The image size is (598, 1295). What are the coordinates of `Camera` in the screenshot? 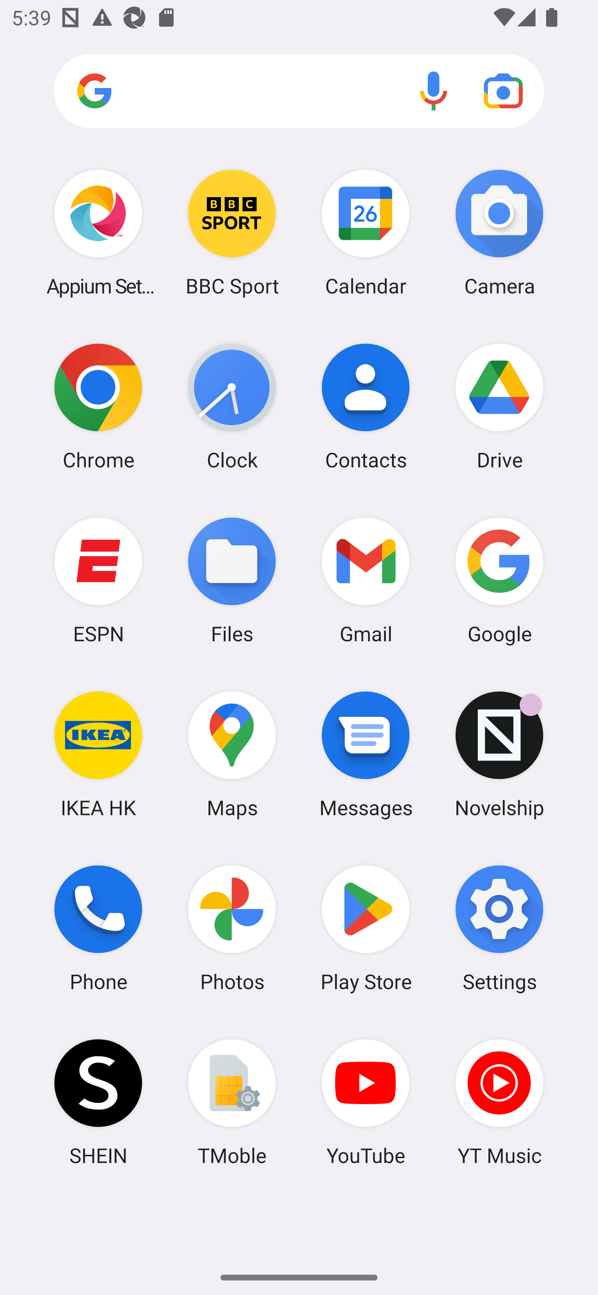 It's located at (499, 232).